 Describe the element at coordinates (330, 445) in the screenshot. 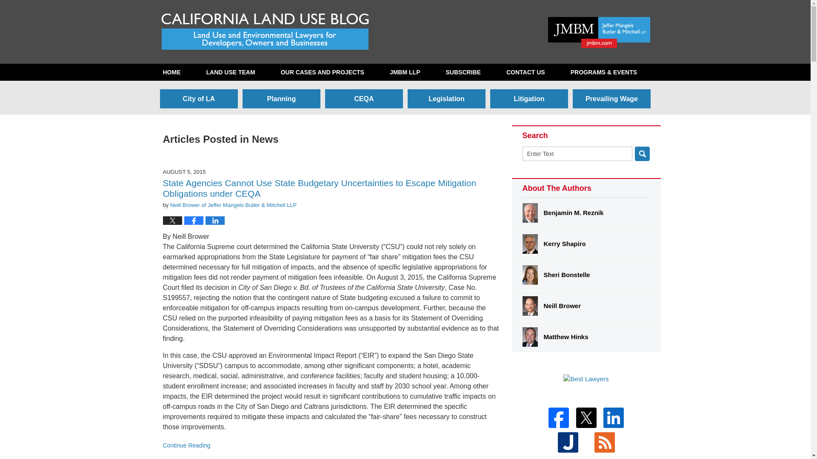

I see `Continue Reading` at that location.